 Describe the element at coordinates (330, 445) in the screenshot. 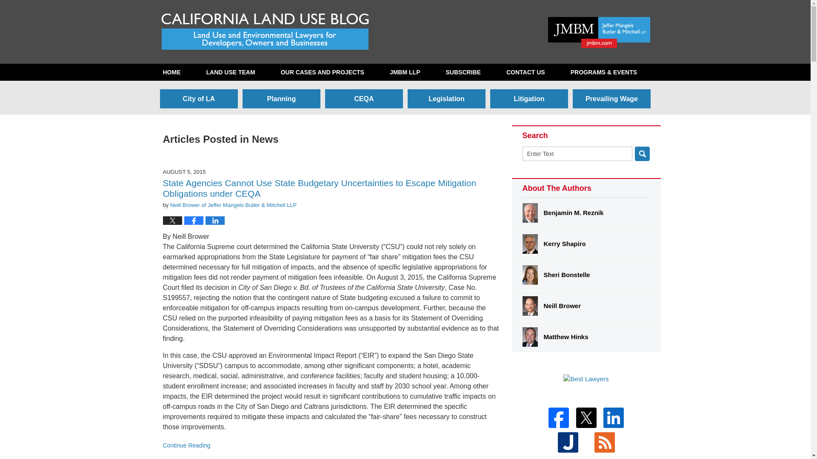

I see `Continue Reading` at that location.